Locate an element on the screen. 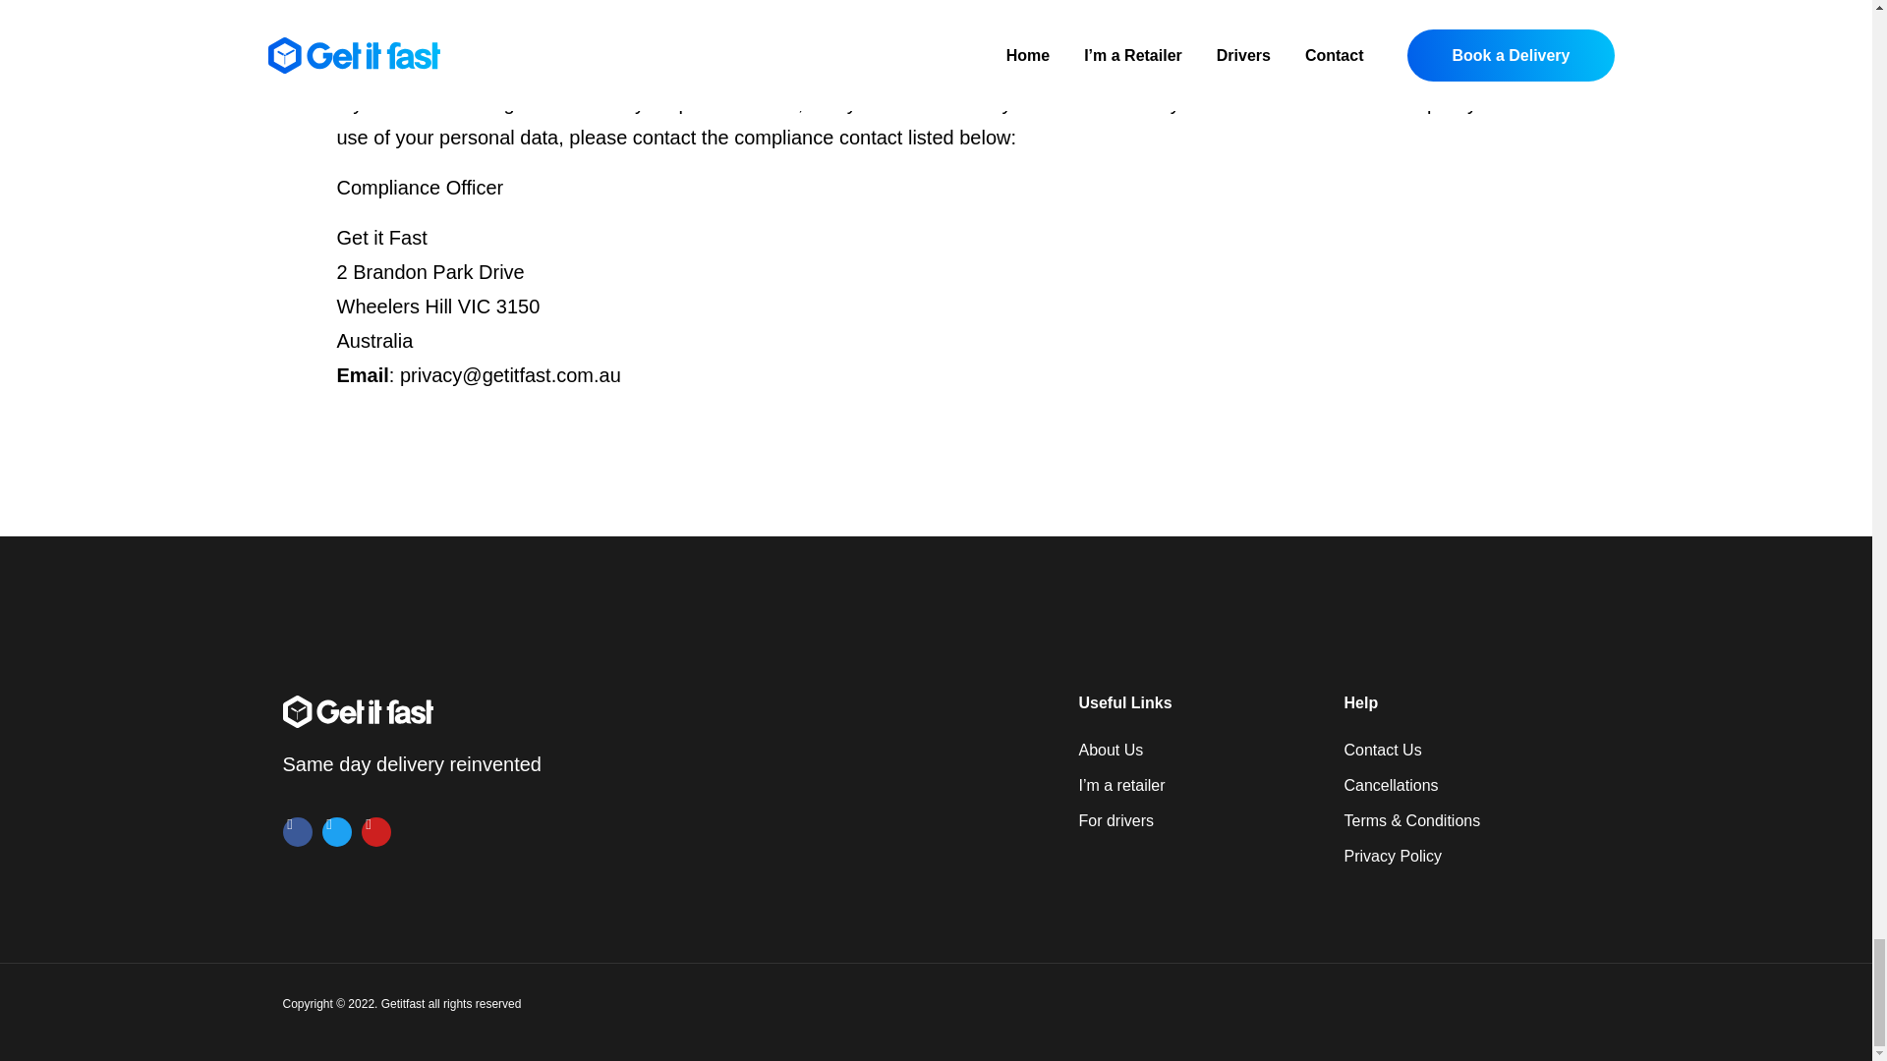 Image resolution: width=1887 pixels, height=1061 pixels. About Us is located at coordinates (1201, 751).